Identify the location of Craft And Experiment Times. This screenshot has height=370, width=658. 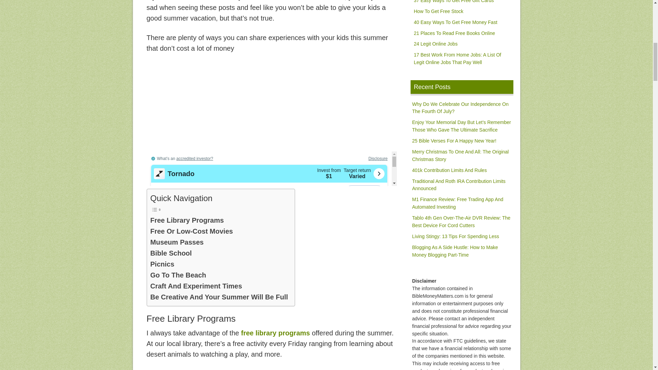
(196, 286).